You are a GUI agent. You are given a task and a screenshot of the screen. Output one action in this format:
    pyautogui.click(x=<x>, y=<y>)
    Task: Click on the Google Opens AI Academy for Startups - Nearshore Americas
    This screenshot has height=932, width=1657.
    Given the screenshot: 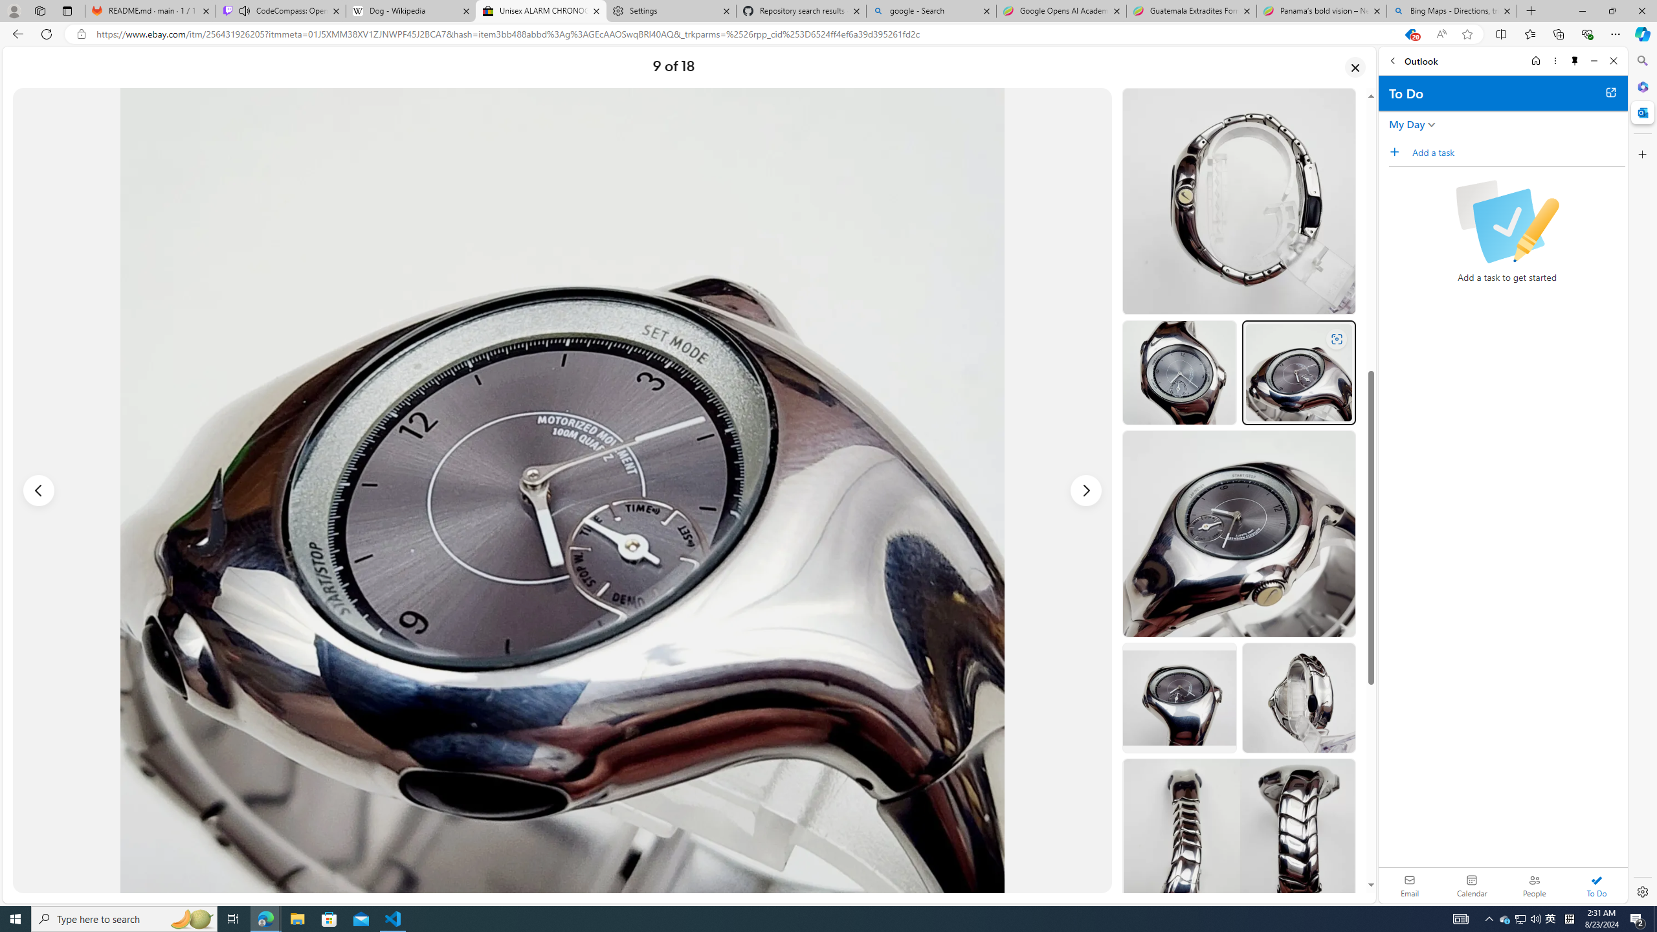 What is the action you would take?
    pyautogui.click(x=1061, y=11)
    